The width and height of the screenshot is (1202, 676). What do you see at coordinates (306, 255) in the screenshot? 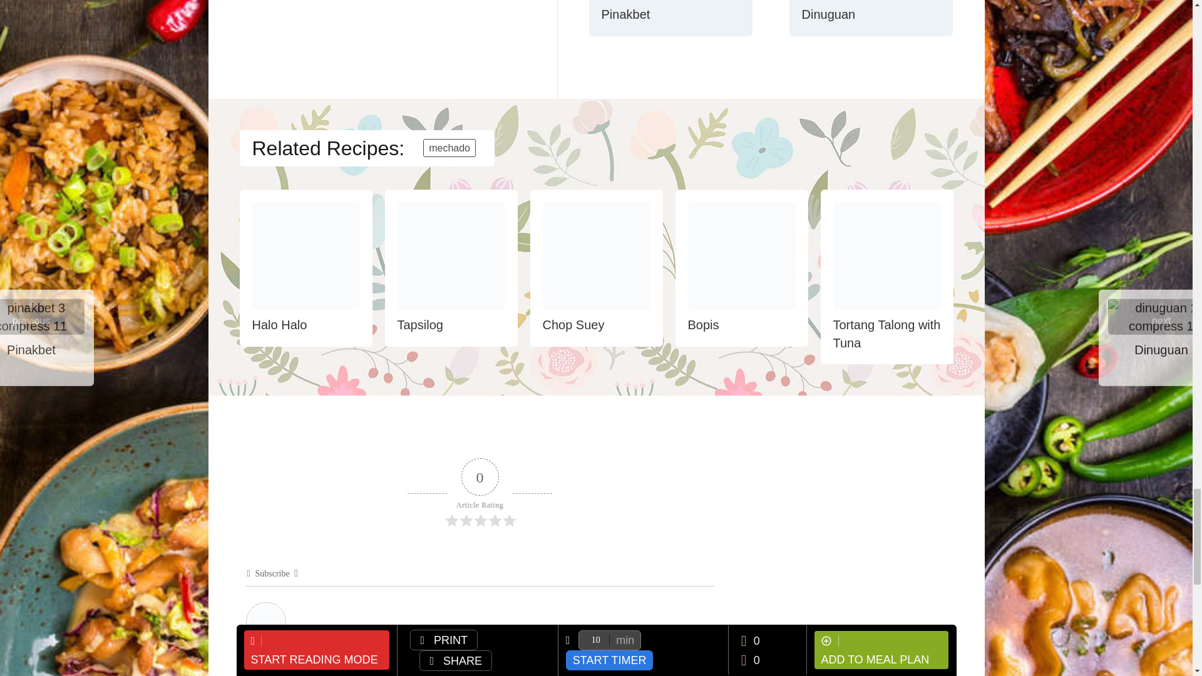
I see `halo halo 1 compress 1 Halo Halo` at bounding box center [306, 255].